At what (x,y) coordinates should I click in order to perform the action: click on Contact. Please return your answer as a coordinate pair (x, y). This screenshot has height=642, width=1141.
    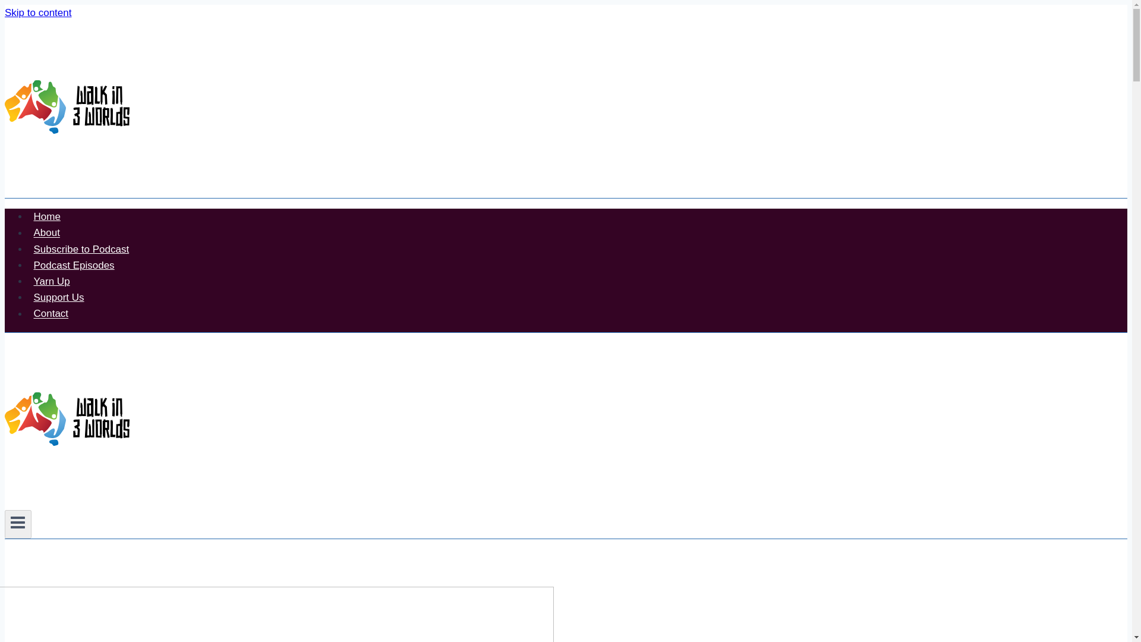
    Looking at the image, I should click on (51, 313).